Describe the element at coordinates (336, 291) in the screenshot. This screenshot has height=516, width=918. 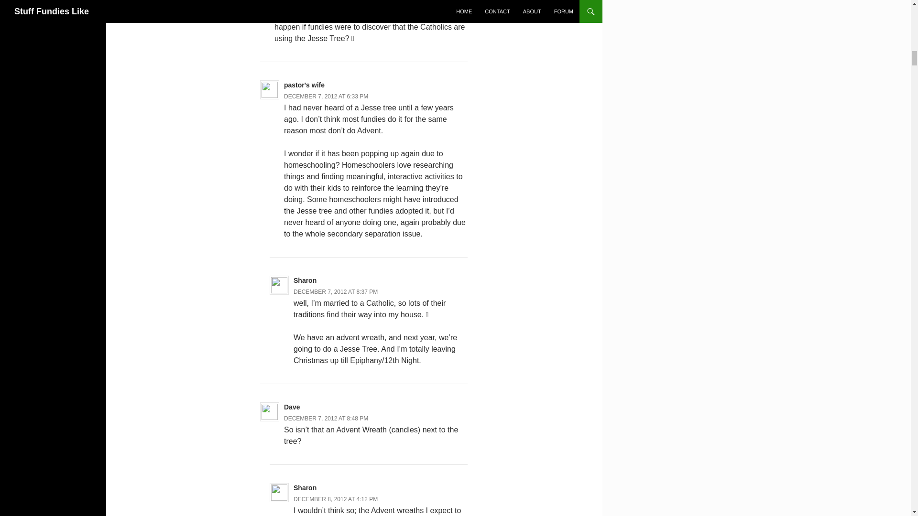
I see `DECEMBER 7, 2012 AT 8:37 PM` at that location.